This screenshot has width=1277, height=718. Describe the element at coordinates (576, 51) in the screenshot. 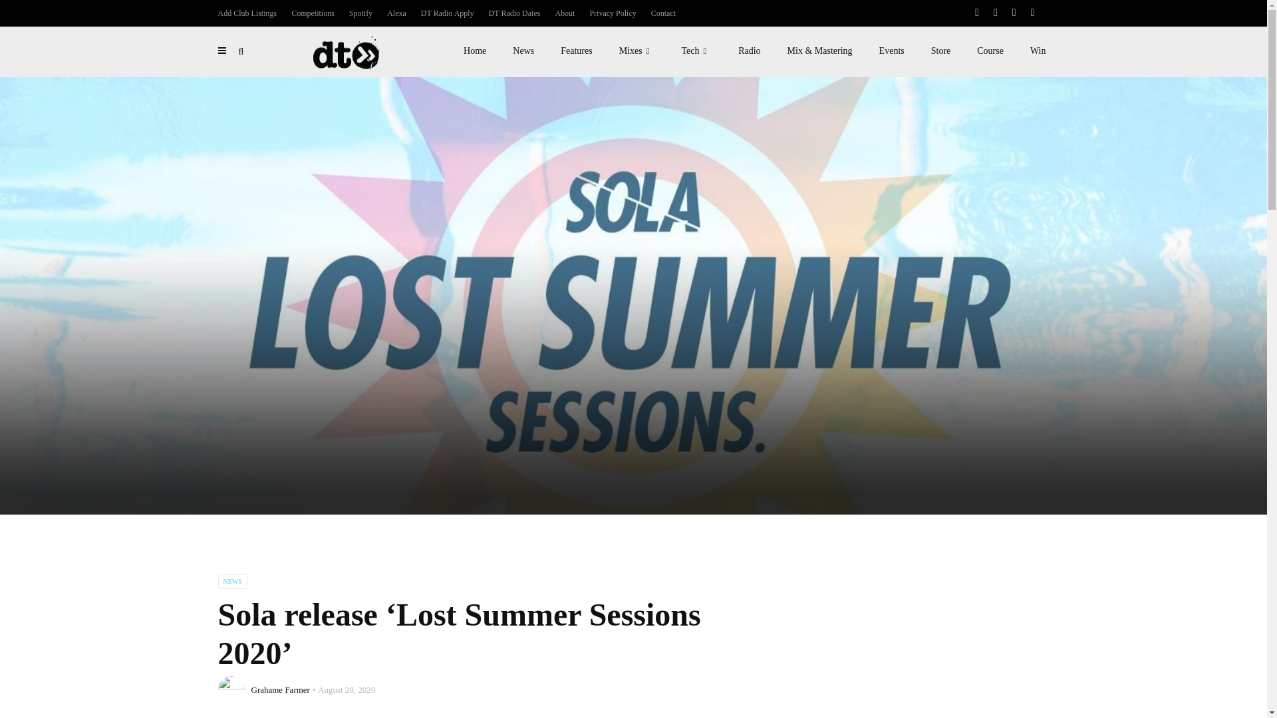

I see `Features` at that location.